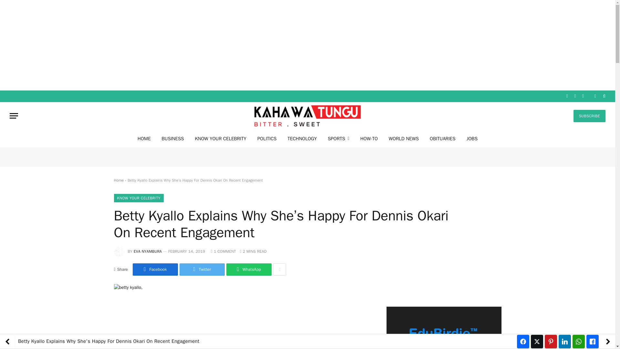  What do you see at coordinates (223, 251) in the screenshot?
I see `1 COMMENT` at bounding box center [223, 251].